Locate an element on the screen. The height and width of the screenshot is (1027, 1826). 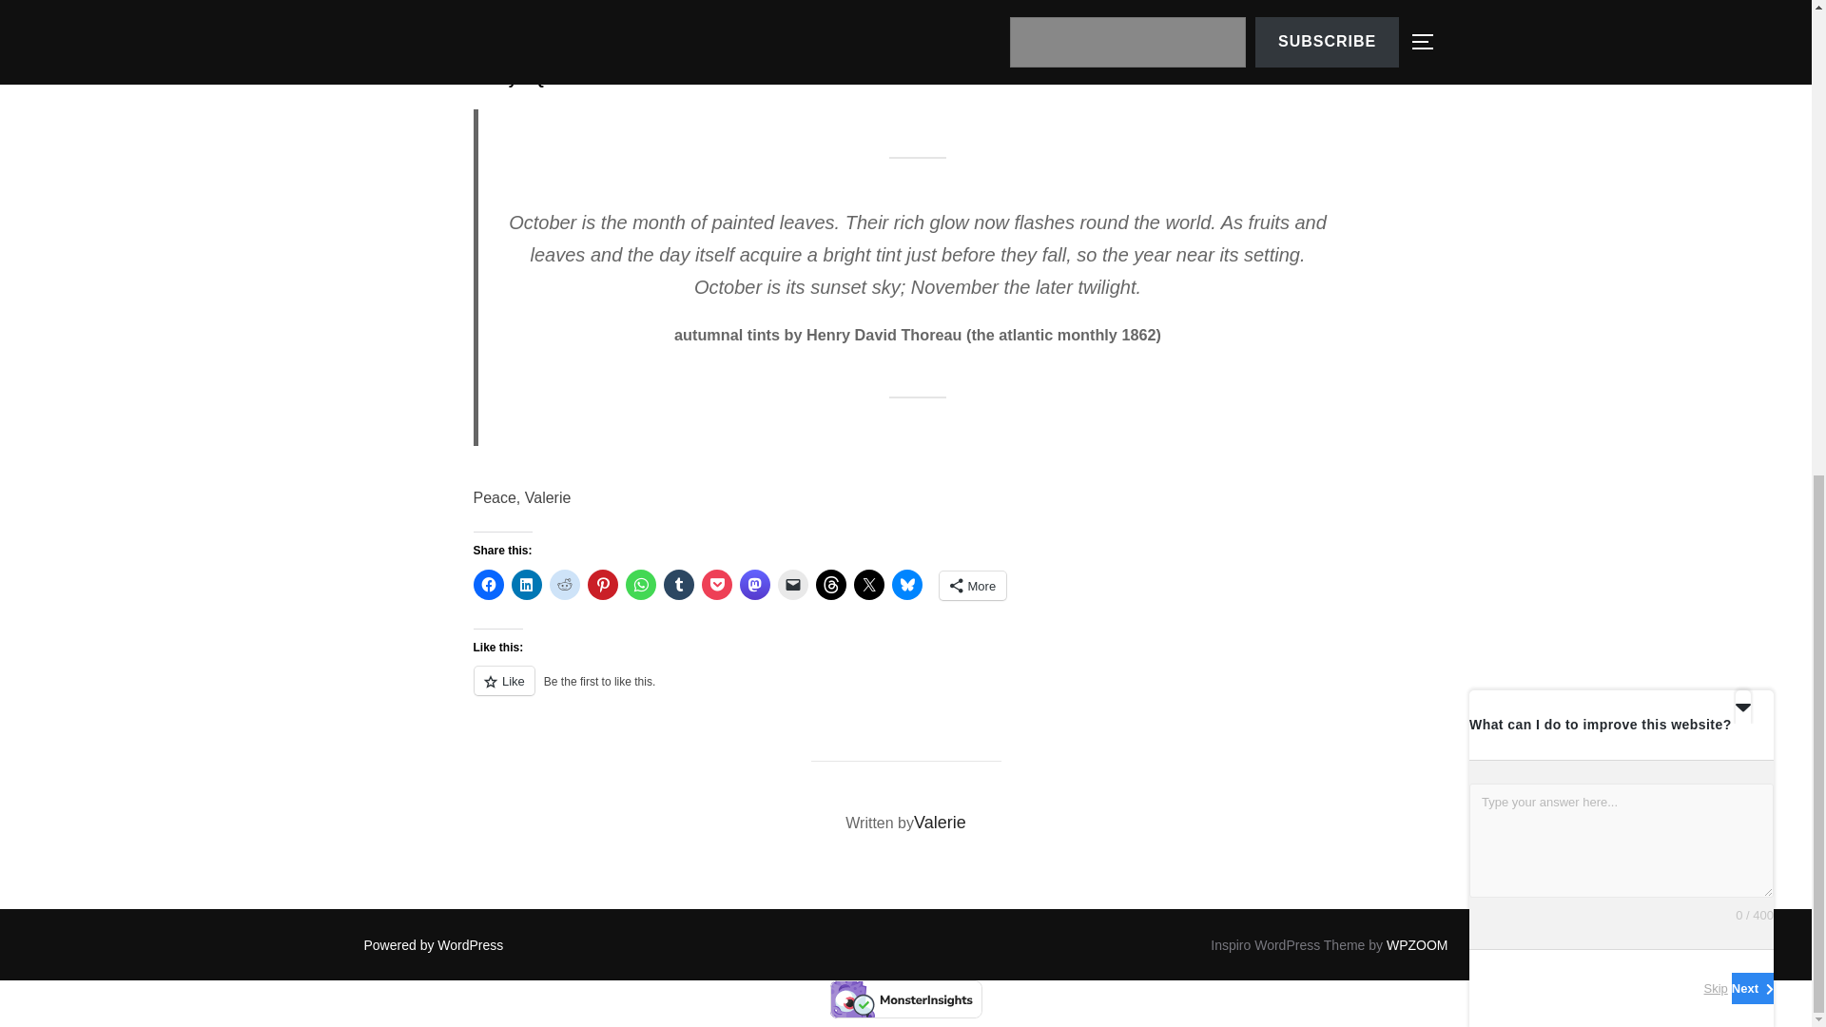
Click to share on Mastodon is located at coordinates (755, 584).